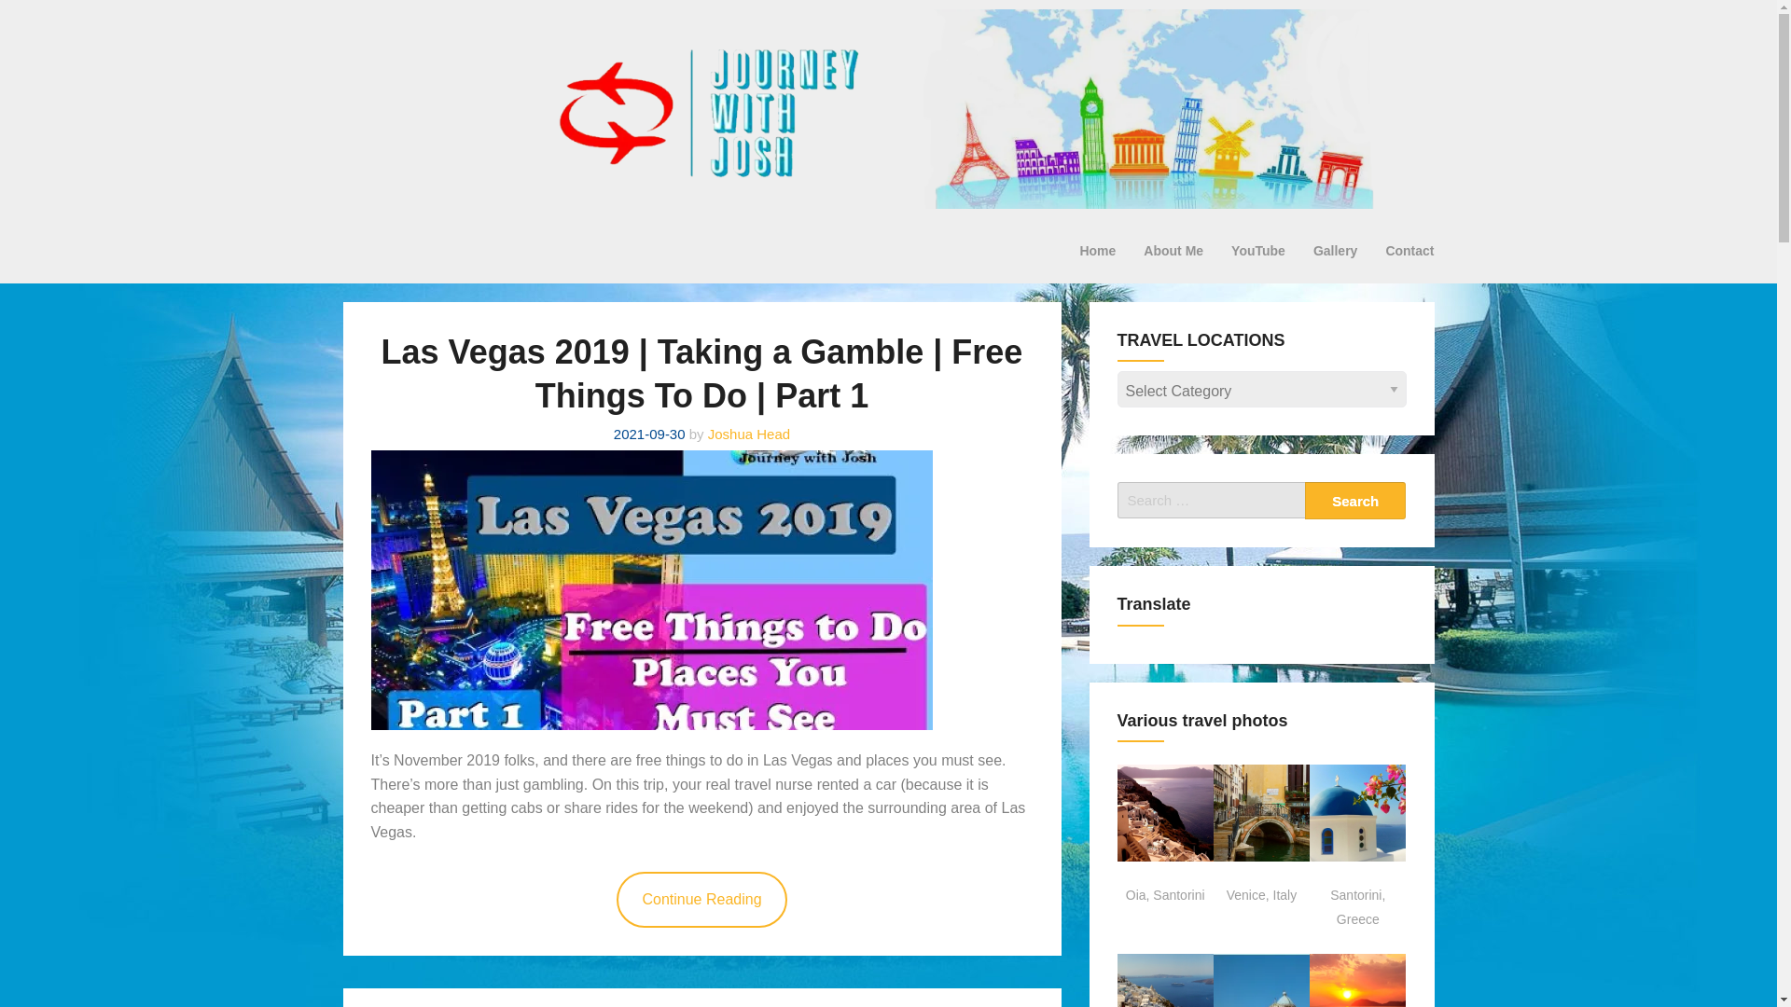 This screenshot has height=1007, width=1791. What do you see at coordinates (1258, 250) in the screenshot?
I see `YouTube` at bounding box center [1258, 250].